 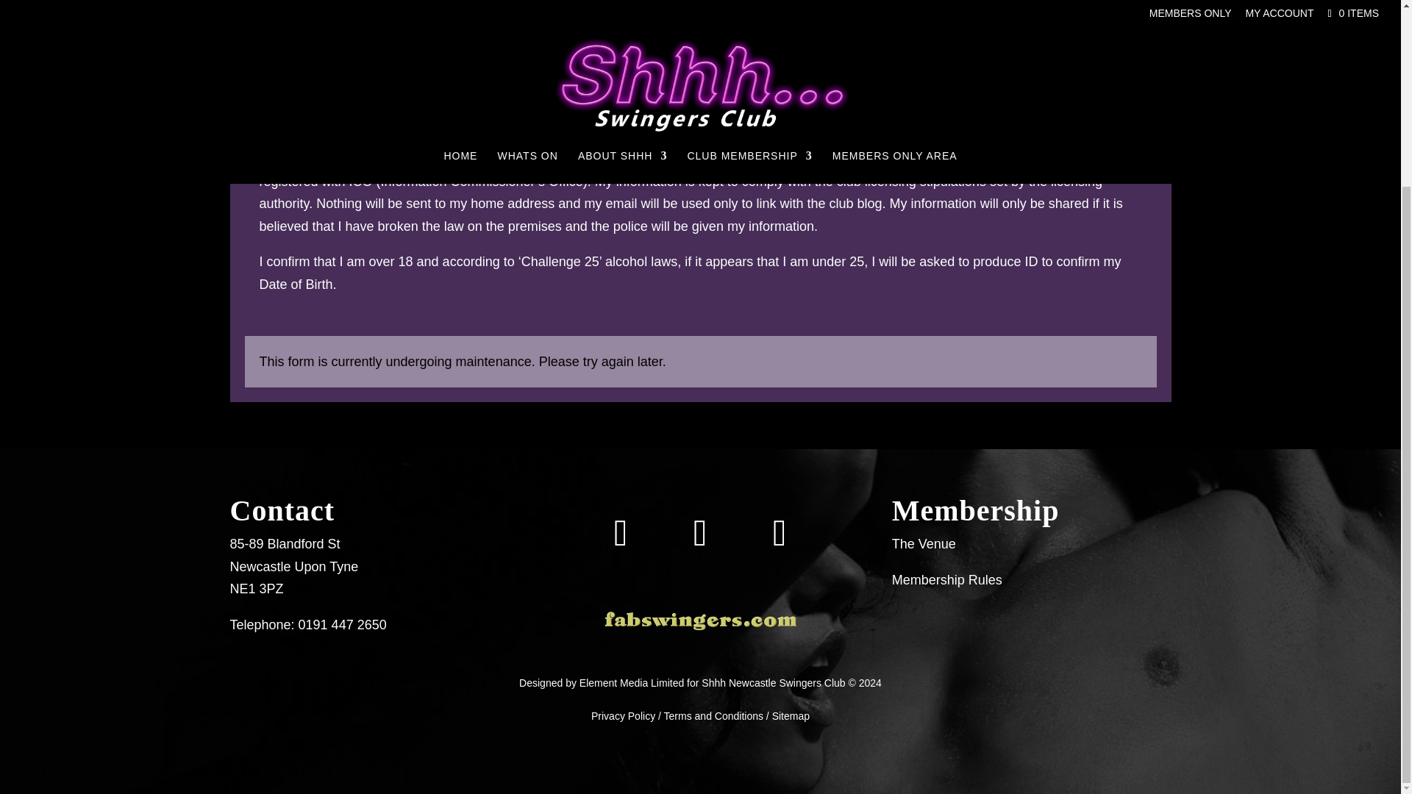 What do you see at coordinates (621, 533) in the screenshot?
I see `Follow on Instagram` at bounding box center [621, 533].